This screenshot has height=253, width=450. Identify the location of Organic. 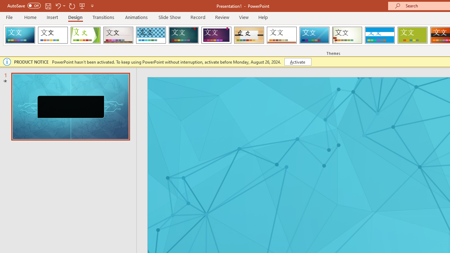
(249, 35).